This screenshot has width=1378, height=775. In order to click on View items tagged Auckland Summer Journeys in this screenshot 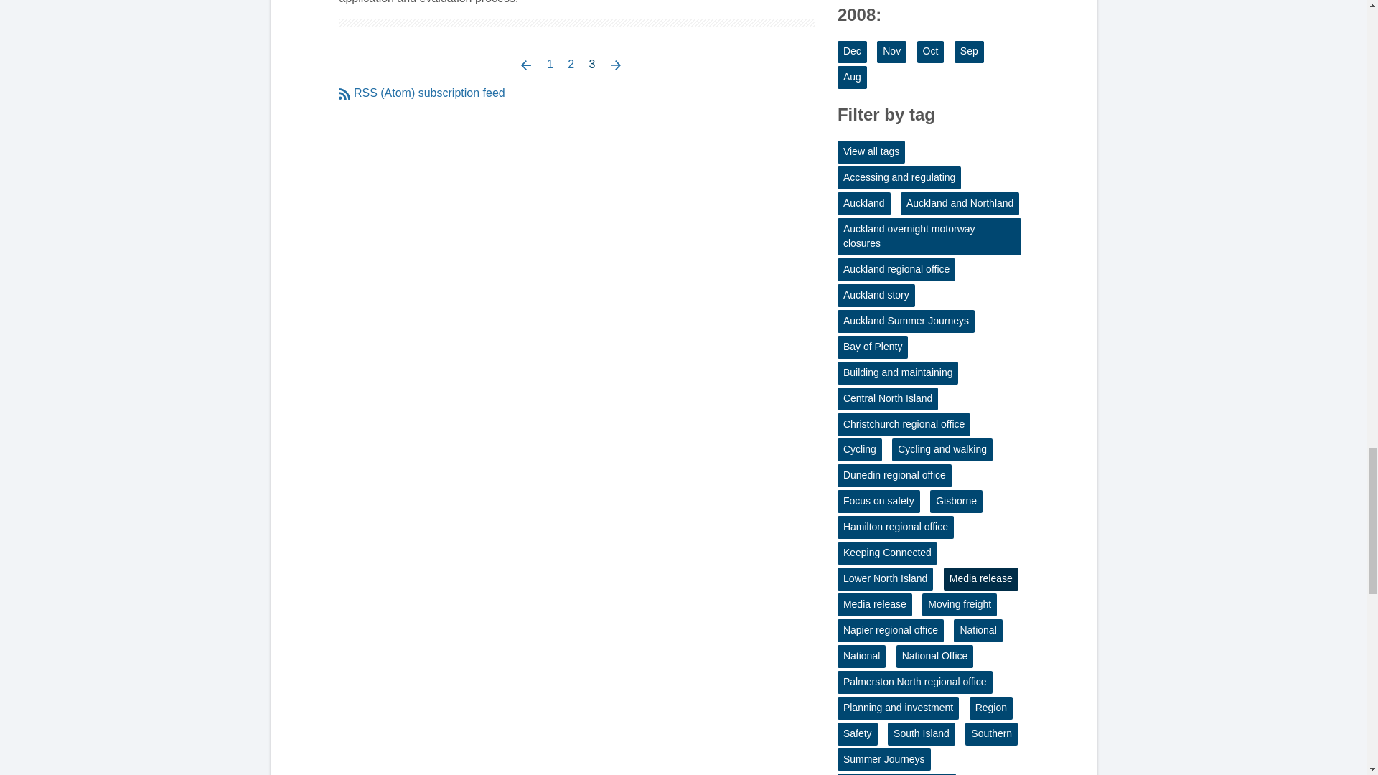, I will do `click(906, 321)`.